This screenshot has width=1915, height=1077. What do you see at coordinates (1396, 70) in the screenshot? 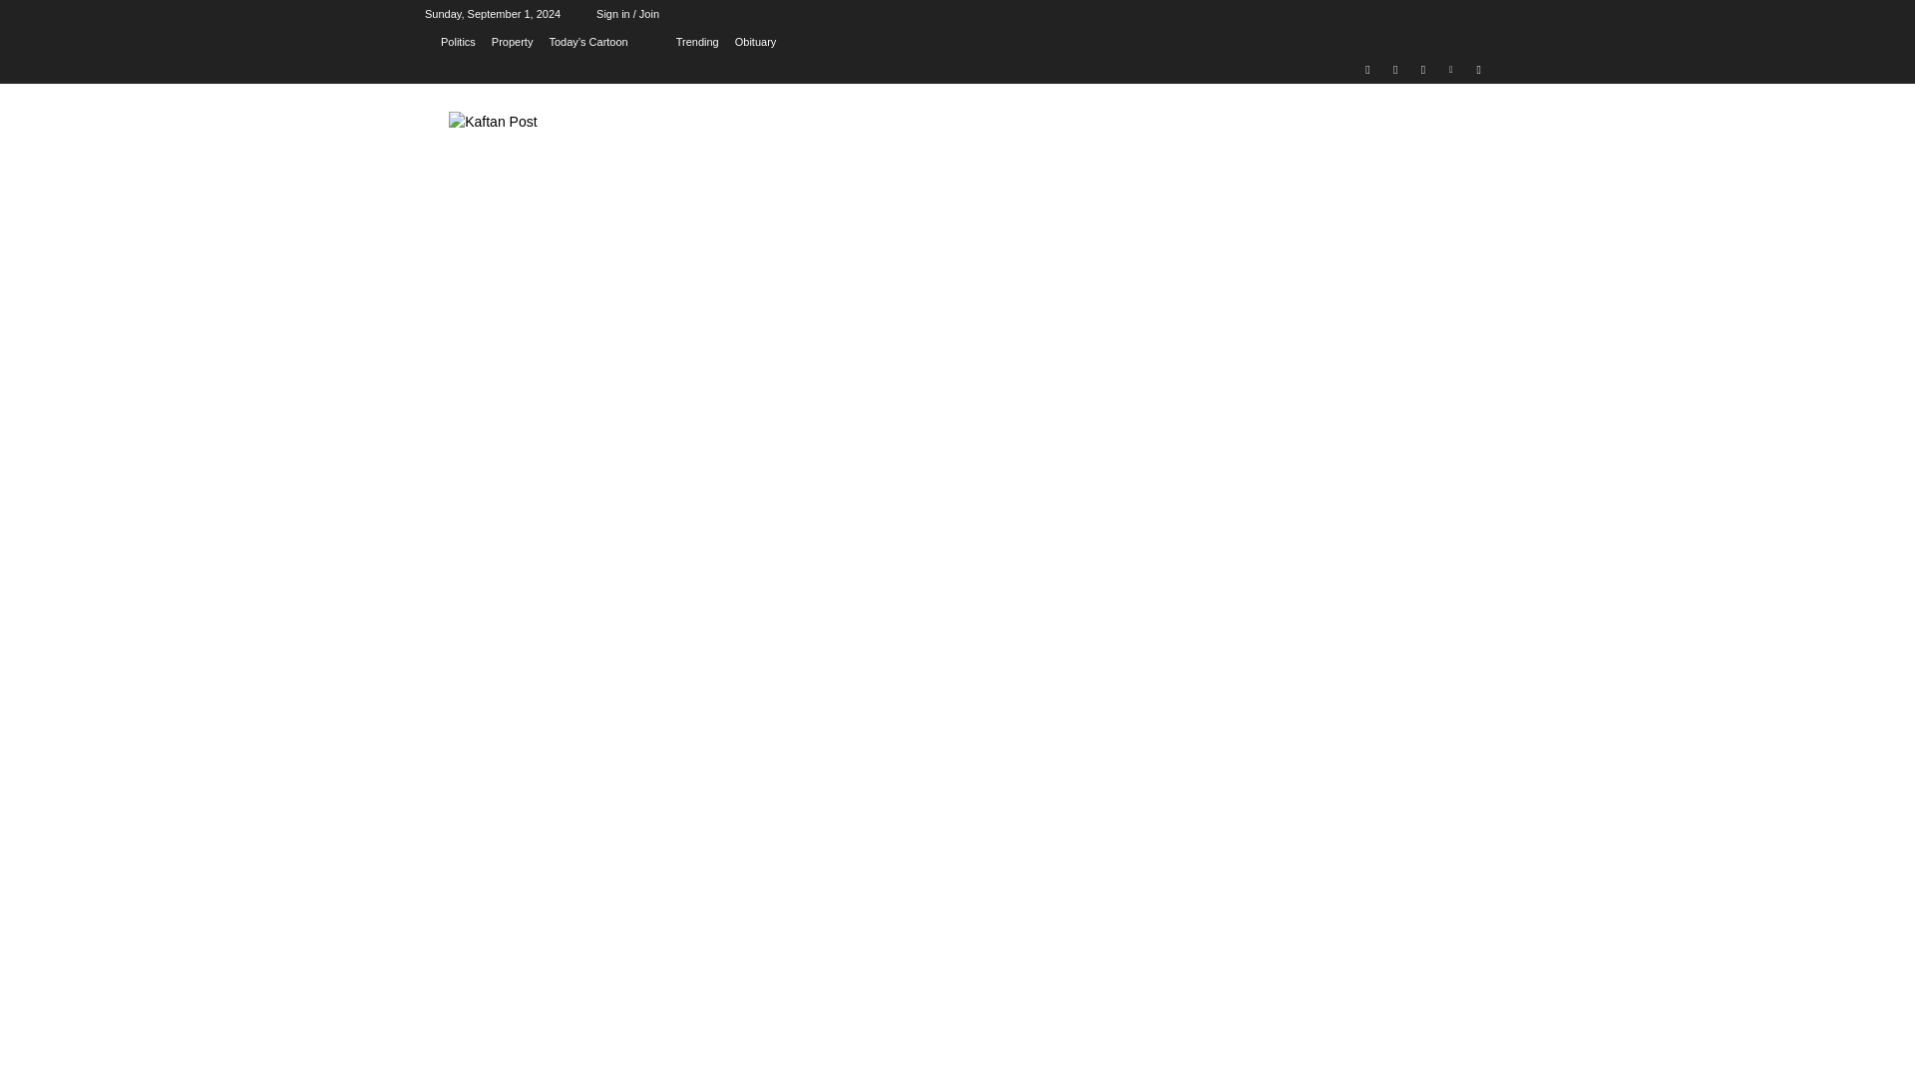
I see `Instagram` at bounding box center [1396, 70].